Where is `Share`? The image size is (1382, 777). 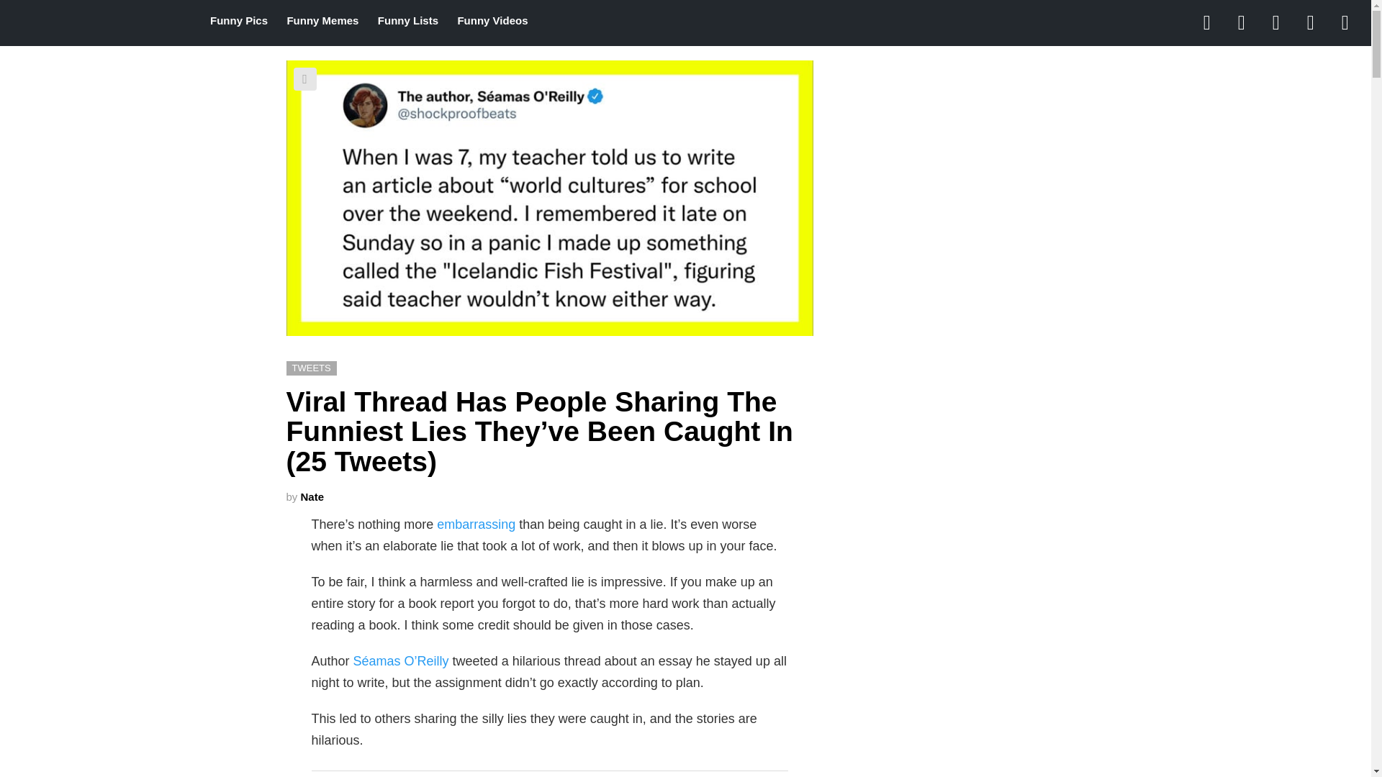 Share is located at coordinates (304, 79).